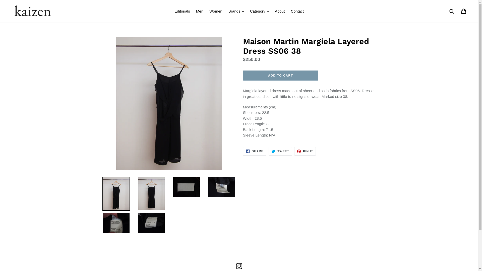 The width and height of the screenshot is (482, 271). What do you see at coordinates (305, 151) in the screenshot?
I see `PIN IT
PIN ON PINTEREST` at bounding box center [305, 151].